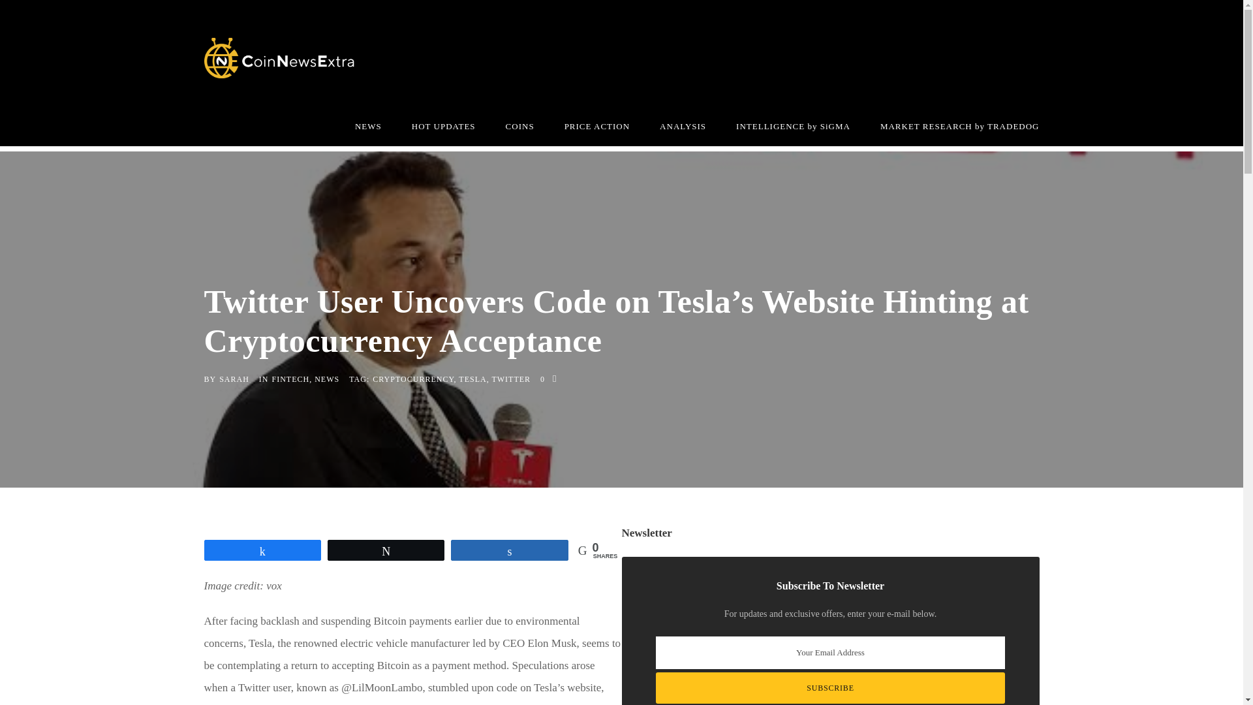  Describe the element at coordinates (326, 379) in the screenshot. I see `NEWS` at that location.